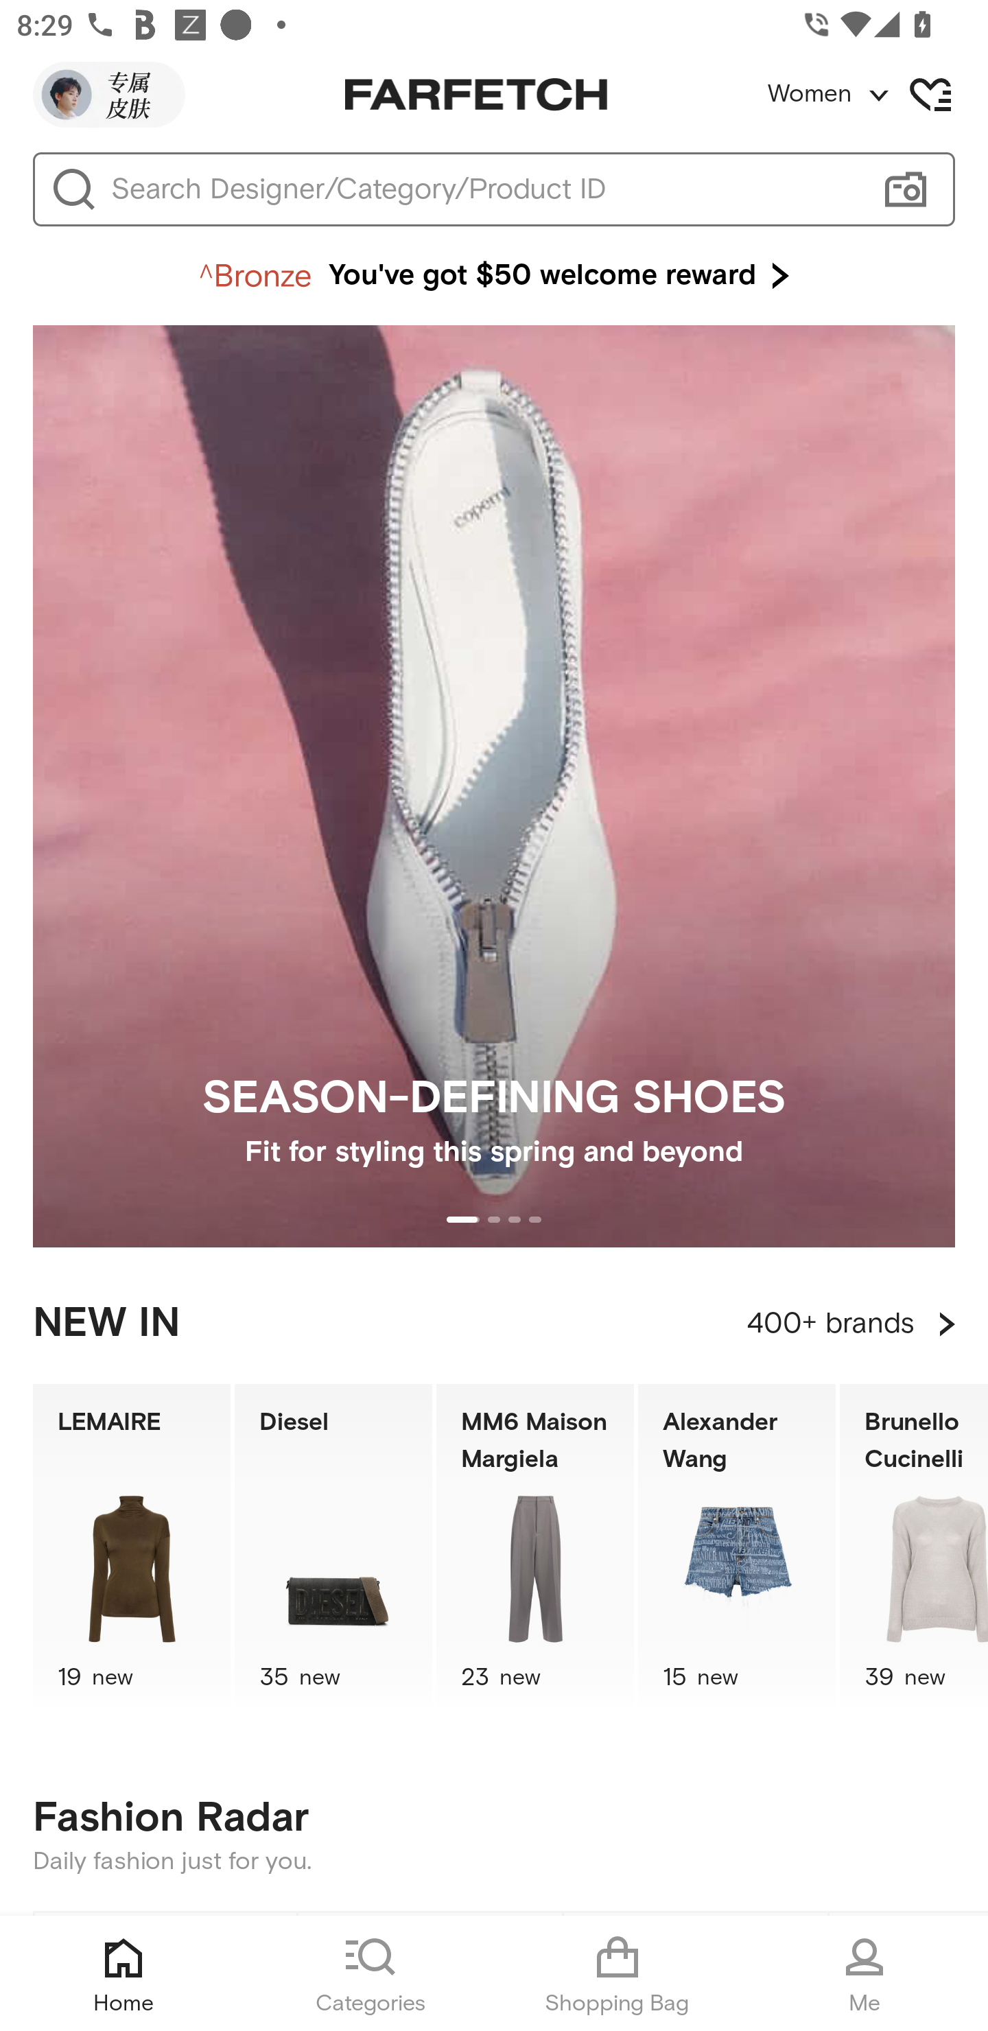  What do you see at coordinates (737, 1551) in the screenshot?
I see `Alexander Wang 15  new` at bounding box center [737, 1551].